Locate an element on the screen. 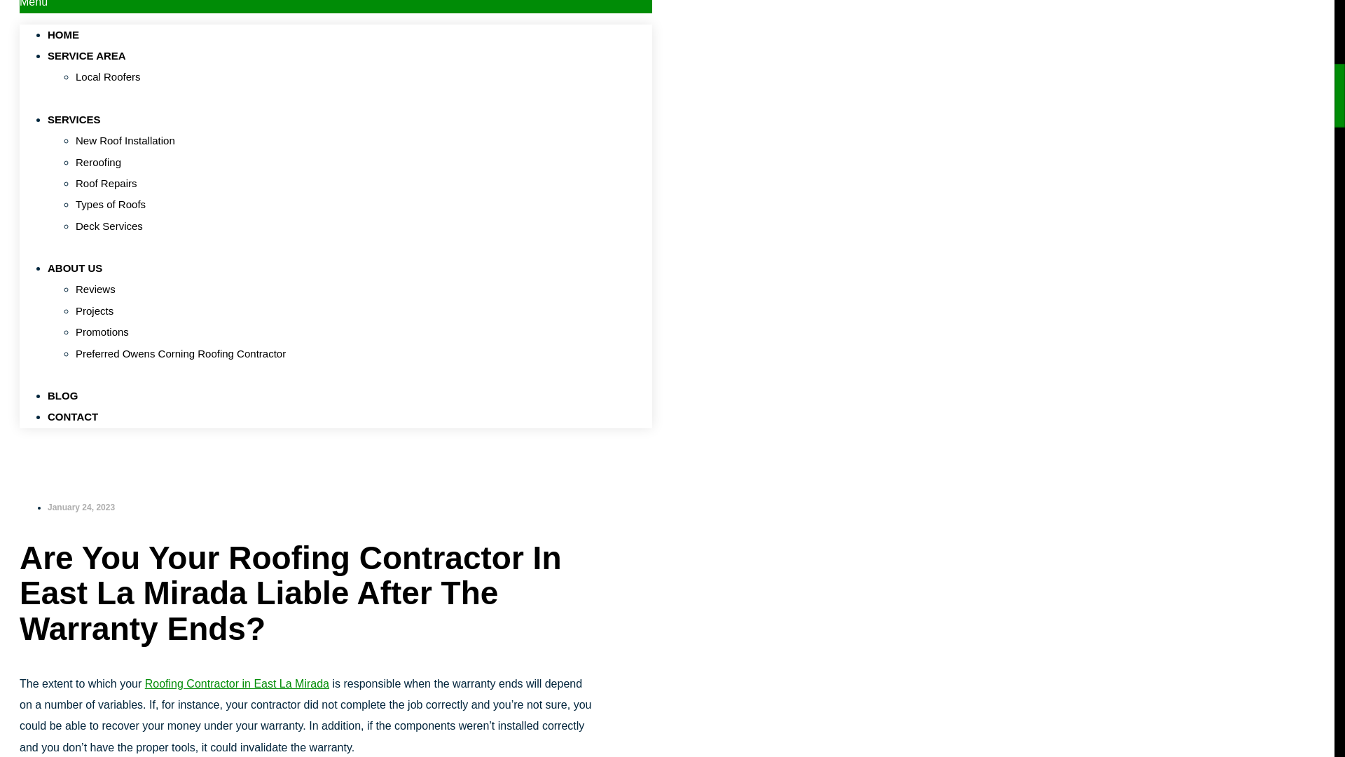  CONTACT is located at coordinates (73, 416).